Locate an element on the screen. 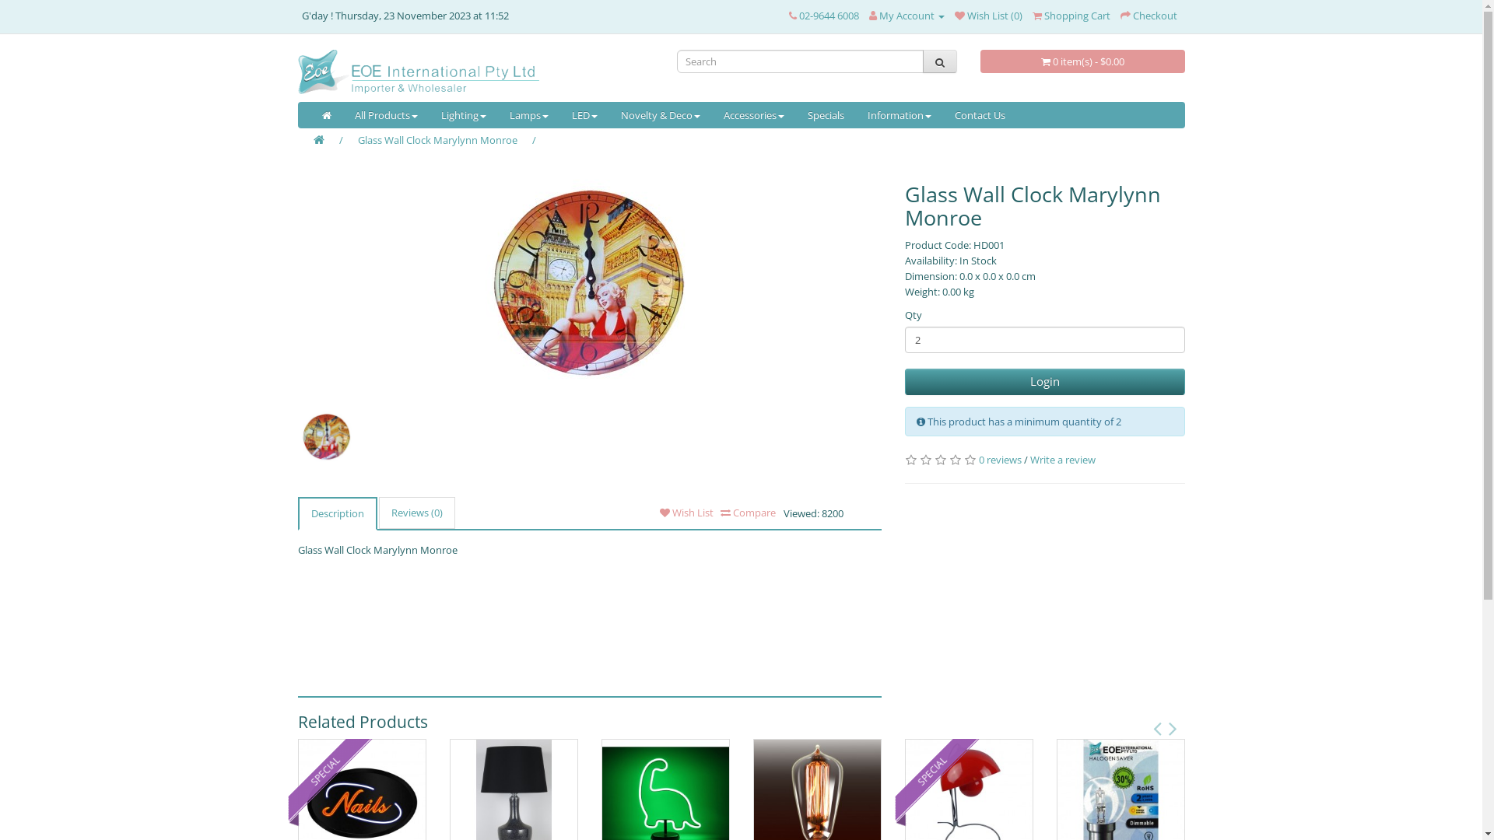 The image size is (1494, 840). Glass Wall Clock Marylynn Monroe is located at coordinates (326, 437).